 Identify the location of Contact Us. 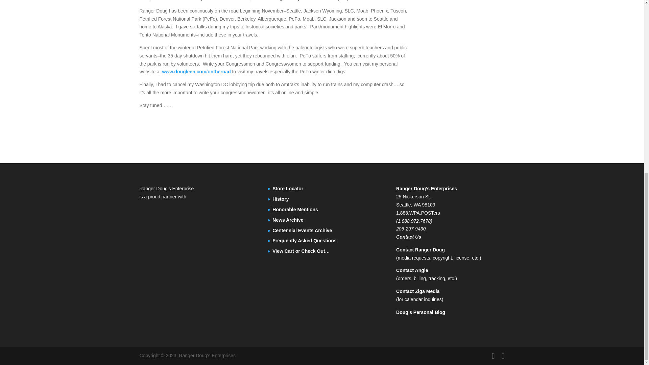
(408, 237).